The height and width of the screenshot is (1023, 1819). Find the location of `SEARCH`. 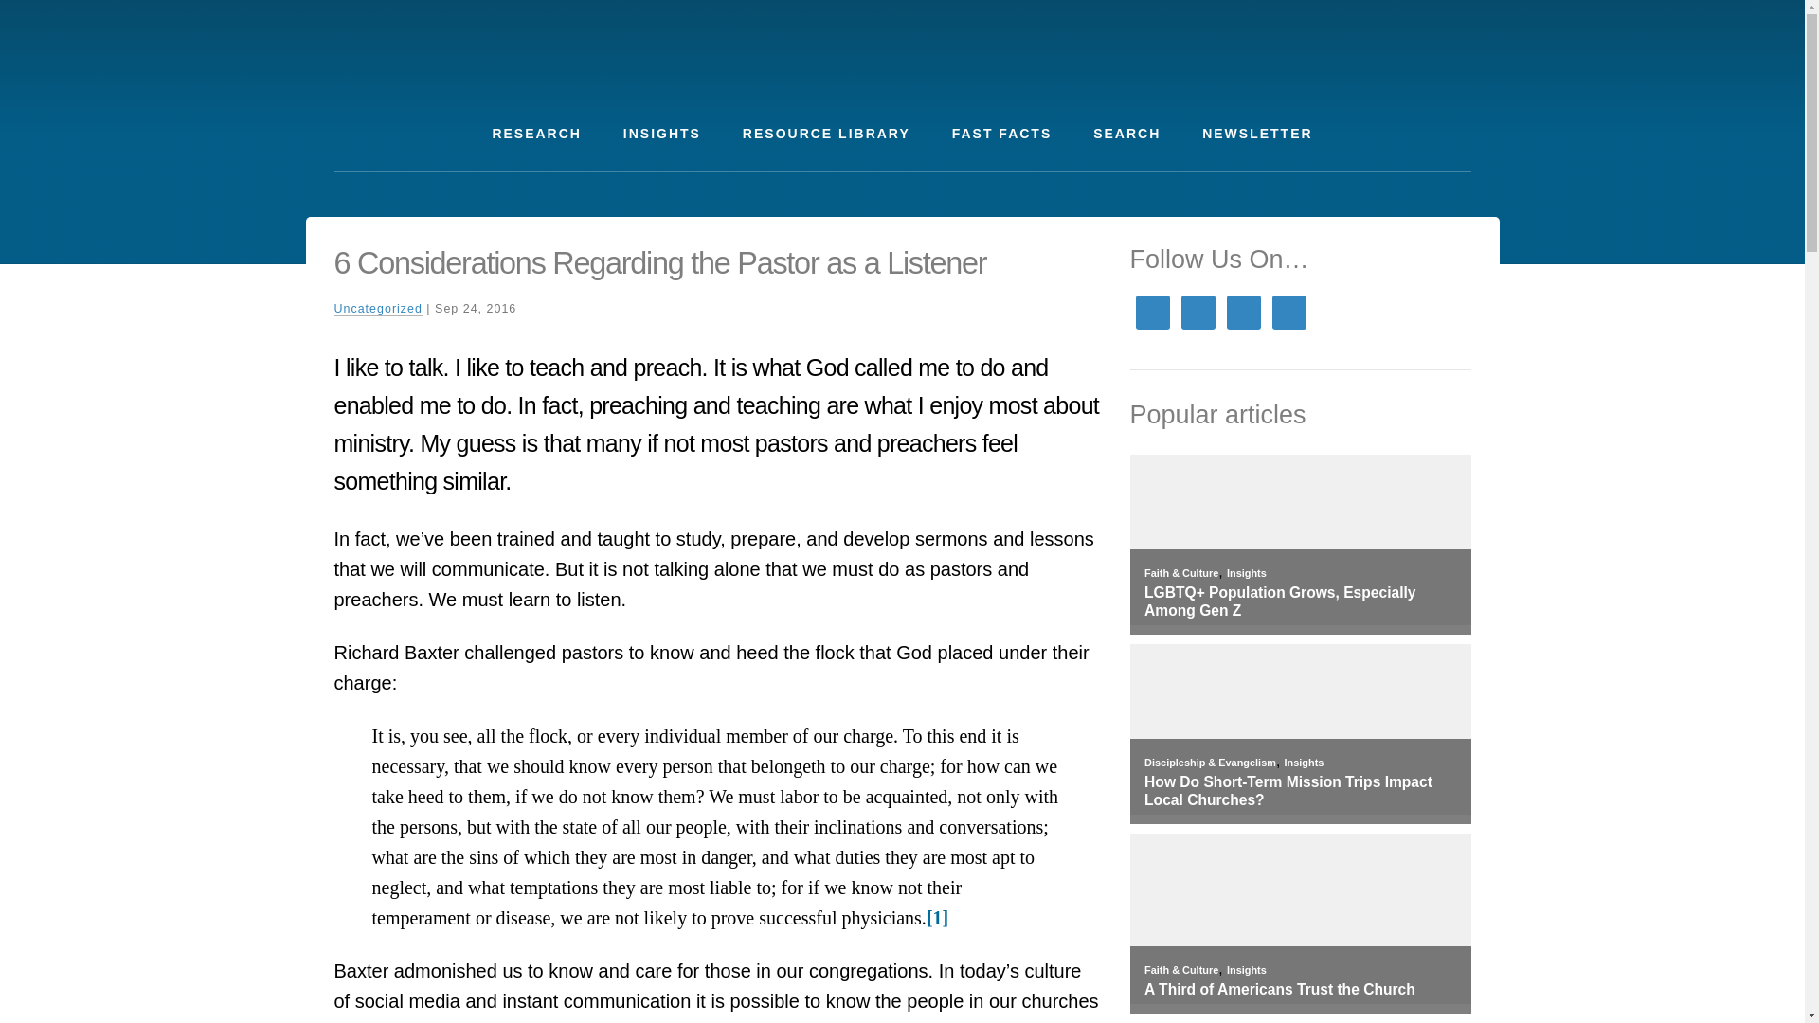

SEARCH is located at coordinates (1126, 134).